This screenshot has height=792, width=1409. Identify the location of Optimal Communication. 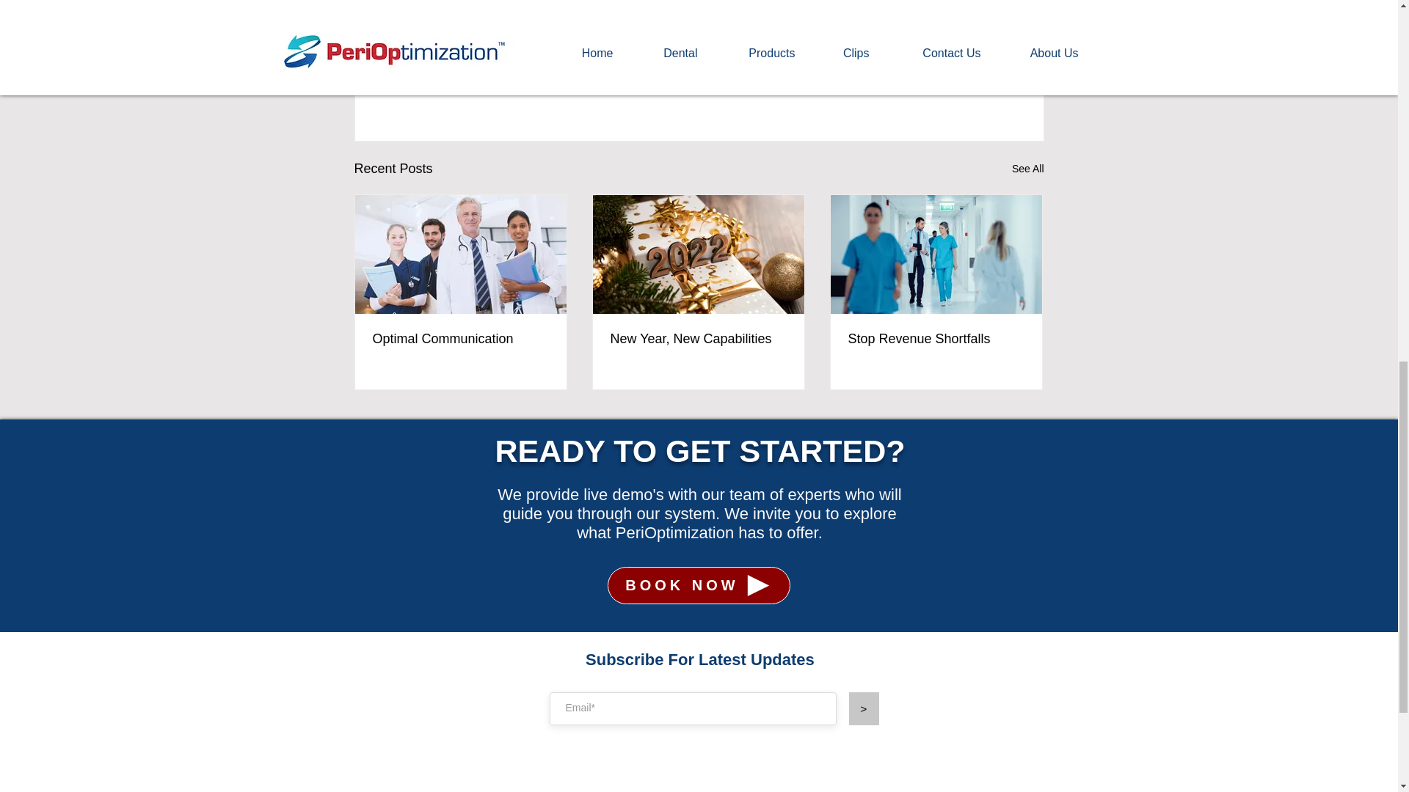
(461, 339).